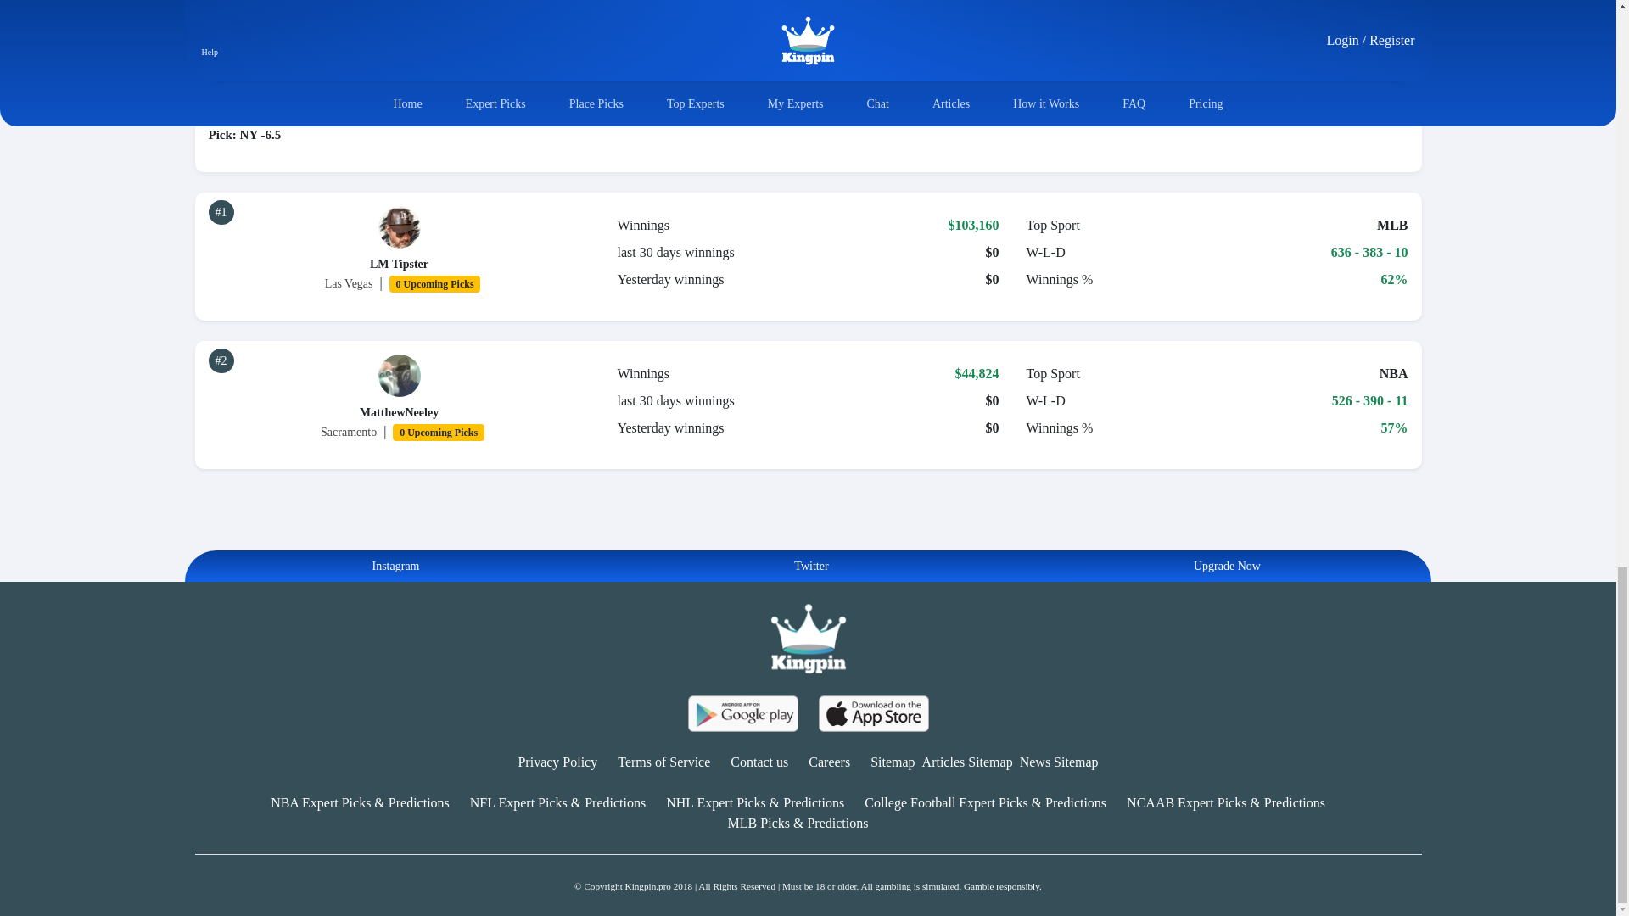 The width and height of the screenshot is (1629, 916). What do you see at coordinates (399, 412) in the screenshot?
I see `MatthewNeeley` at bounding box center [399, 412].